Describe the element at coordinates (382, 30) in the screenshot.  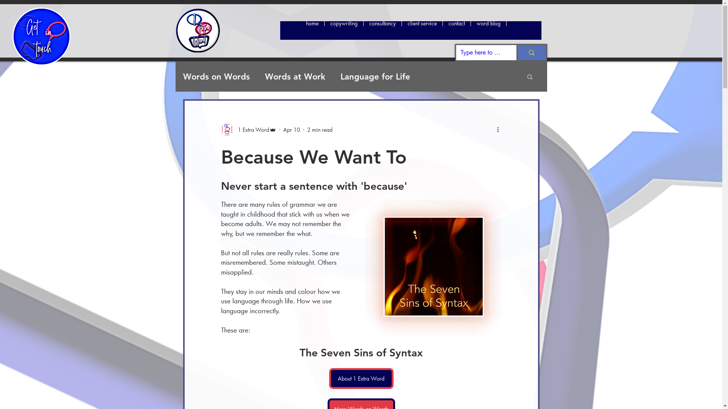
I see `consultancy` at that location.